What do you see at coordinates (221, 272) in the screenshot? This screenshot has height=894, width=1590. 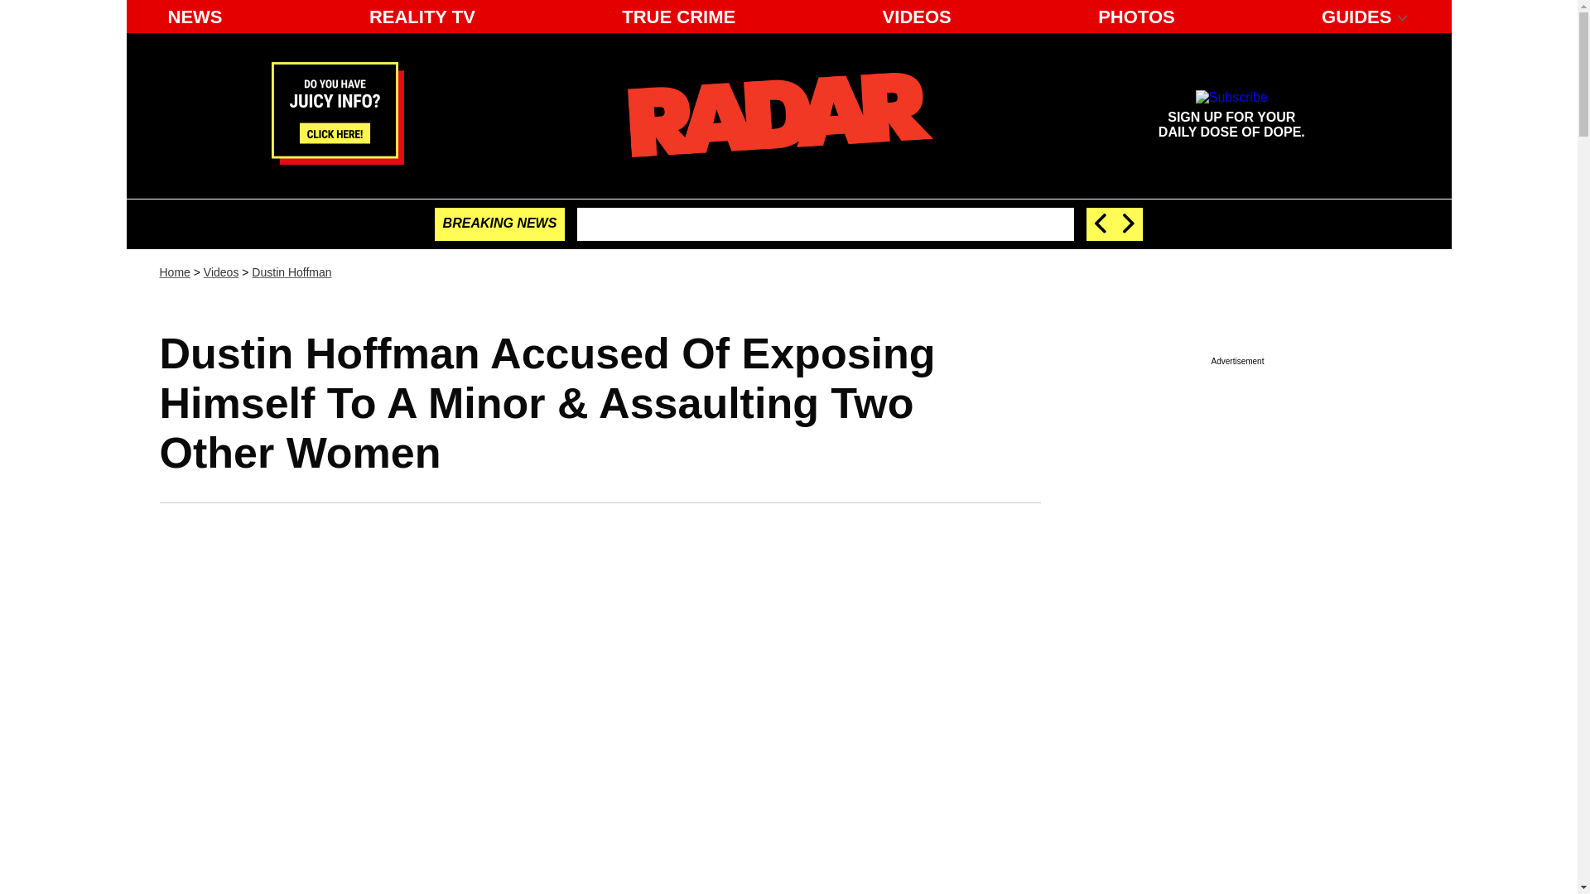 I see `Videos` at bounding box center [221, 272].